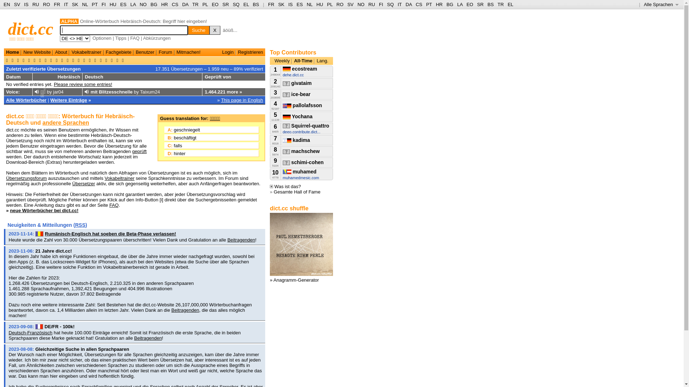 The image size is (689, 387). What do you see at coordinates (282, 61) in the screenshot?
I see `Weekly` at bounding box center [282, 61].